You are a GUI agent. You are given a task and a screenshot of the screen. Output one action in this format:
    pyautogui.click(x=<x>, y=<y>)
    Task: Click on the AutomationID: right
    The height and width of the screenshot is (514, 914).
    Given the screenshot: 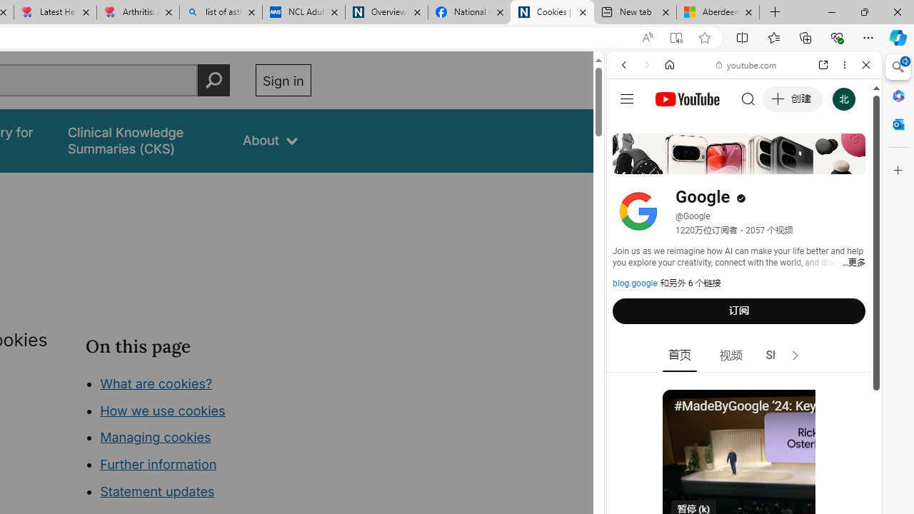 What is the action you would take?
    pyautogui.click(x=795, y=356)
    